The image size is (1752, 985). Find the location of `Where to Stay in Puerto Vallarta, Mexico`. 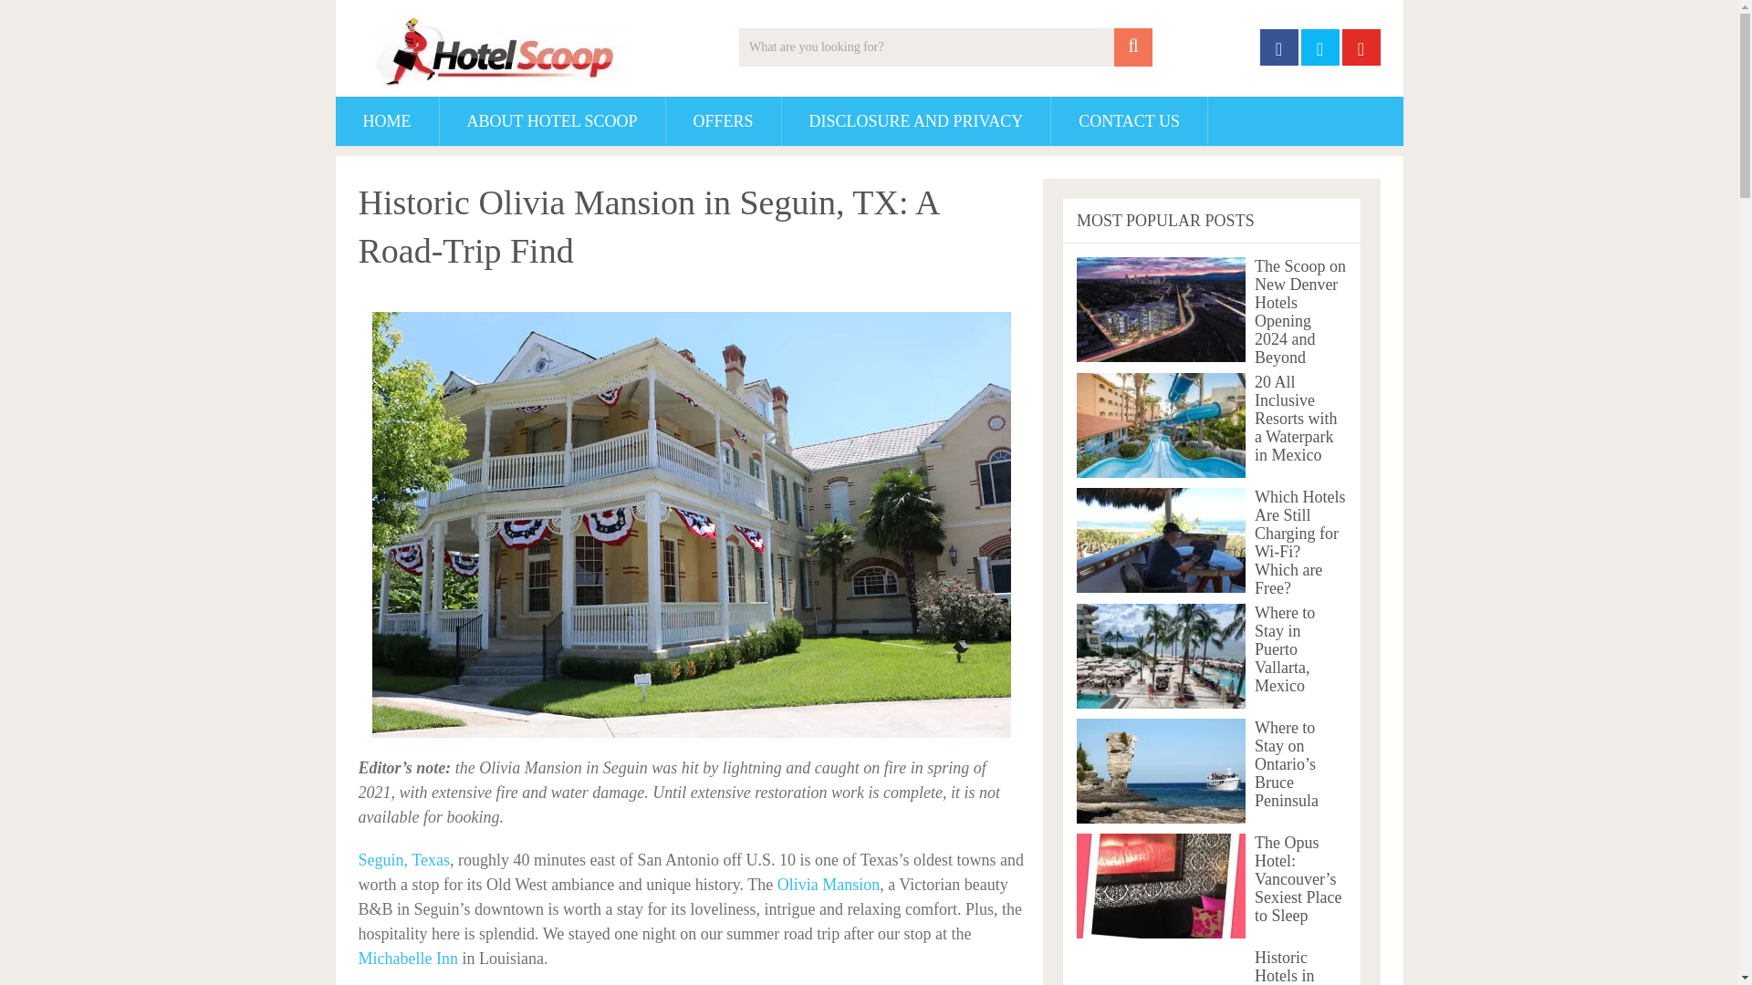

Where to Stay in Puerto Vallarta, Mexico is located at coordinates (1161, 656).